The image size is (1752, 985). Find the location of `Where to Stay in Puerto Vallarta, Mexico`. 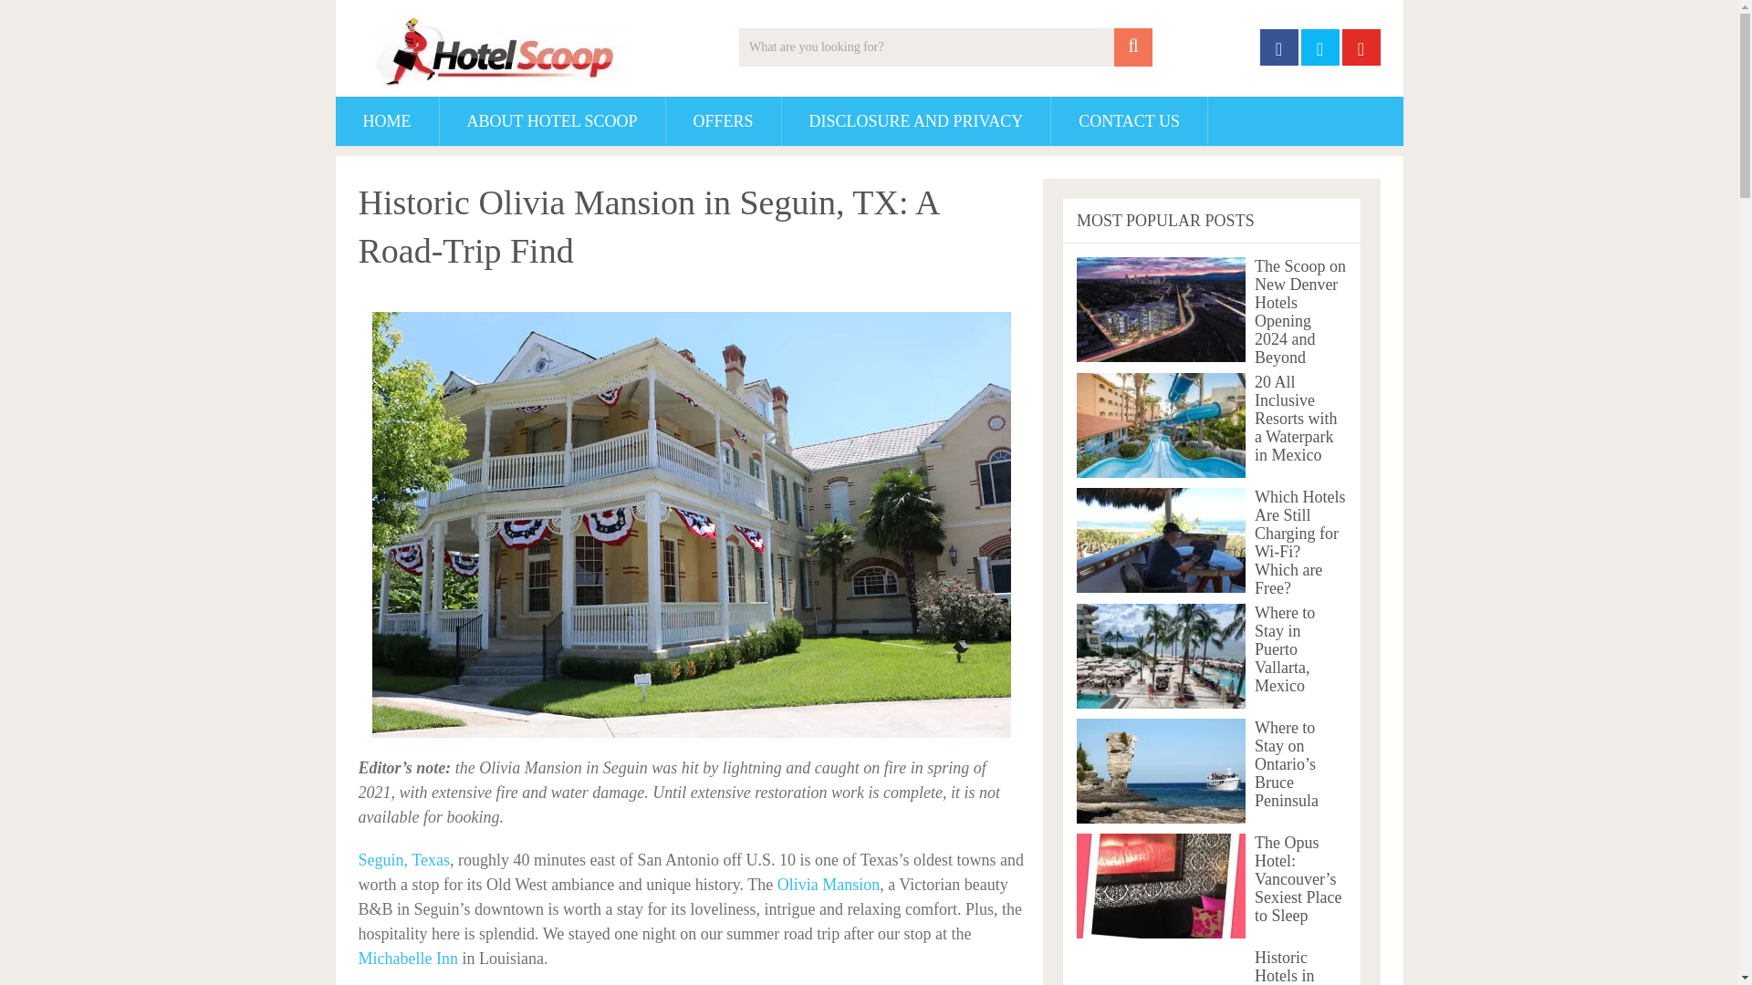

Where to Stay in Puerto Vallarta, Mexico is located at coordinates (1161, 656).